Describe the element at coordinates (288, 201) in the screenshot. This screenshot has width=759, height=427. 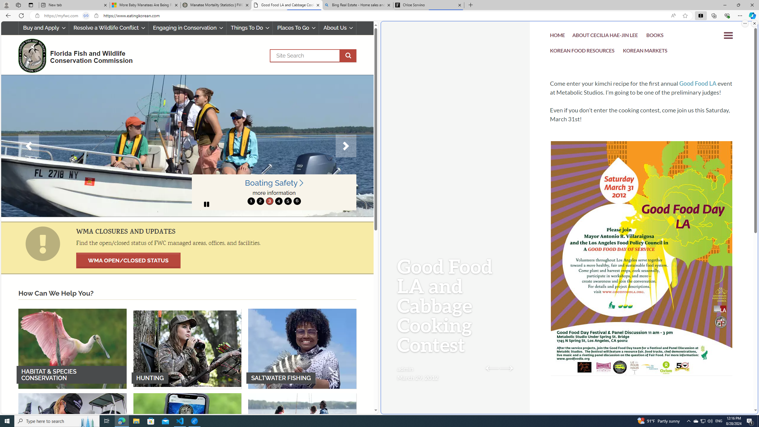
I see `move to slide 5` at that location.